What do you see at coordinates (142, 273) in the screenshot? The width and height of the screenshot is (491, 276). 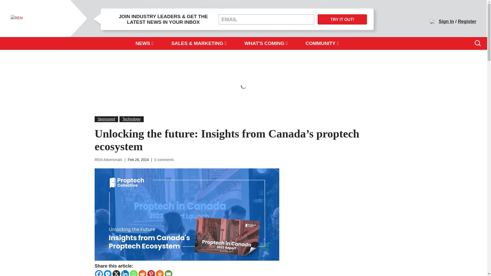 I see `Reddit` at bounding box center [142, 273].